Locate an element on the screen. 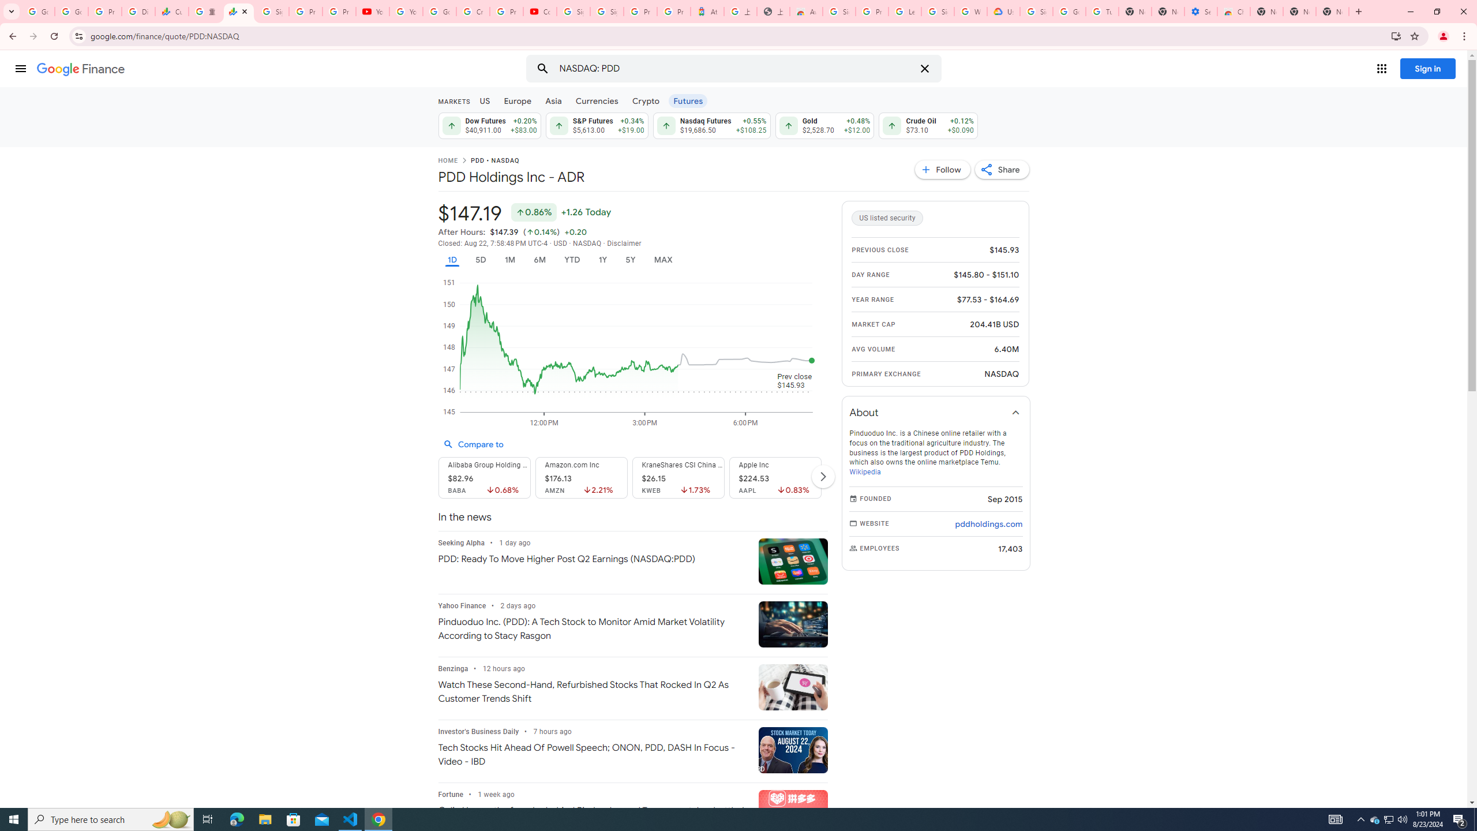  About is located at coordinates (936, 412).